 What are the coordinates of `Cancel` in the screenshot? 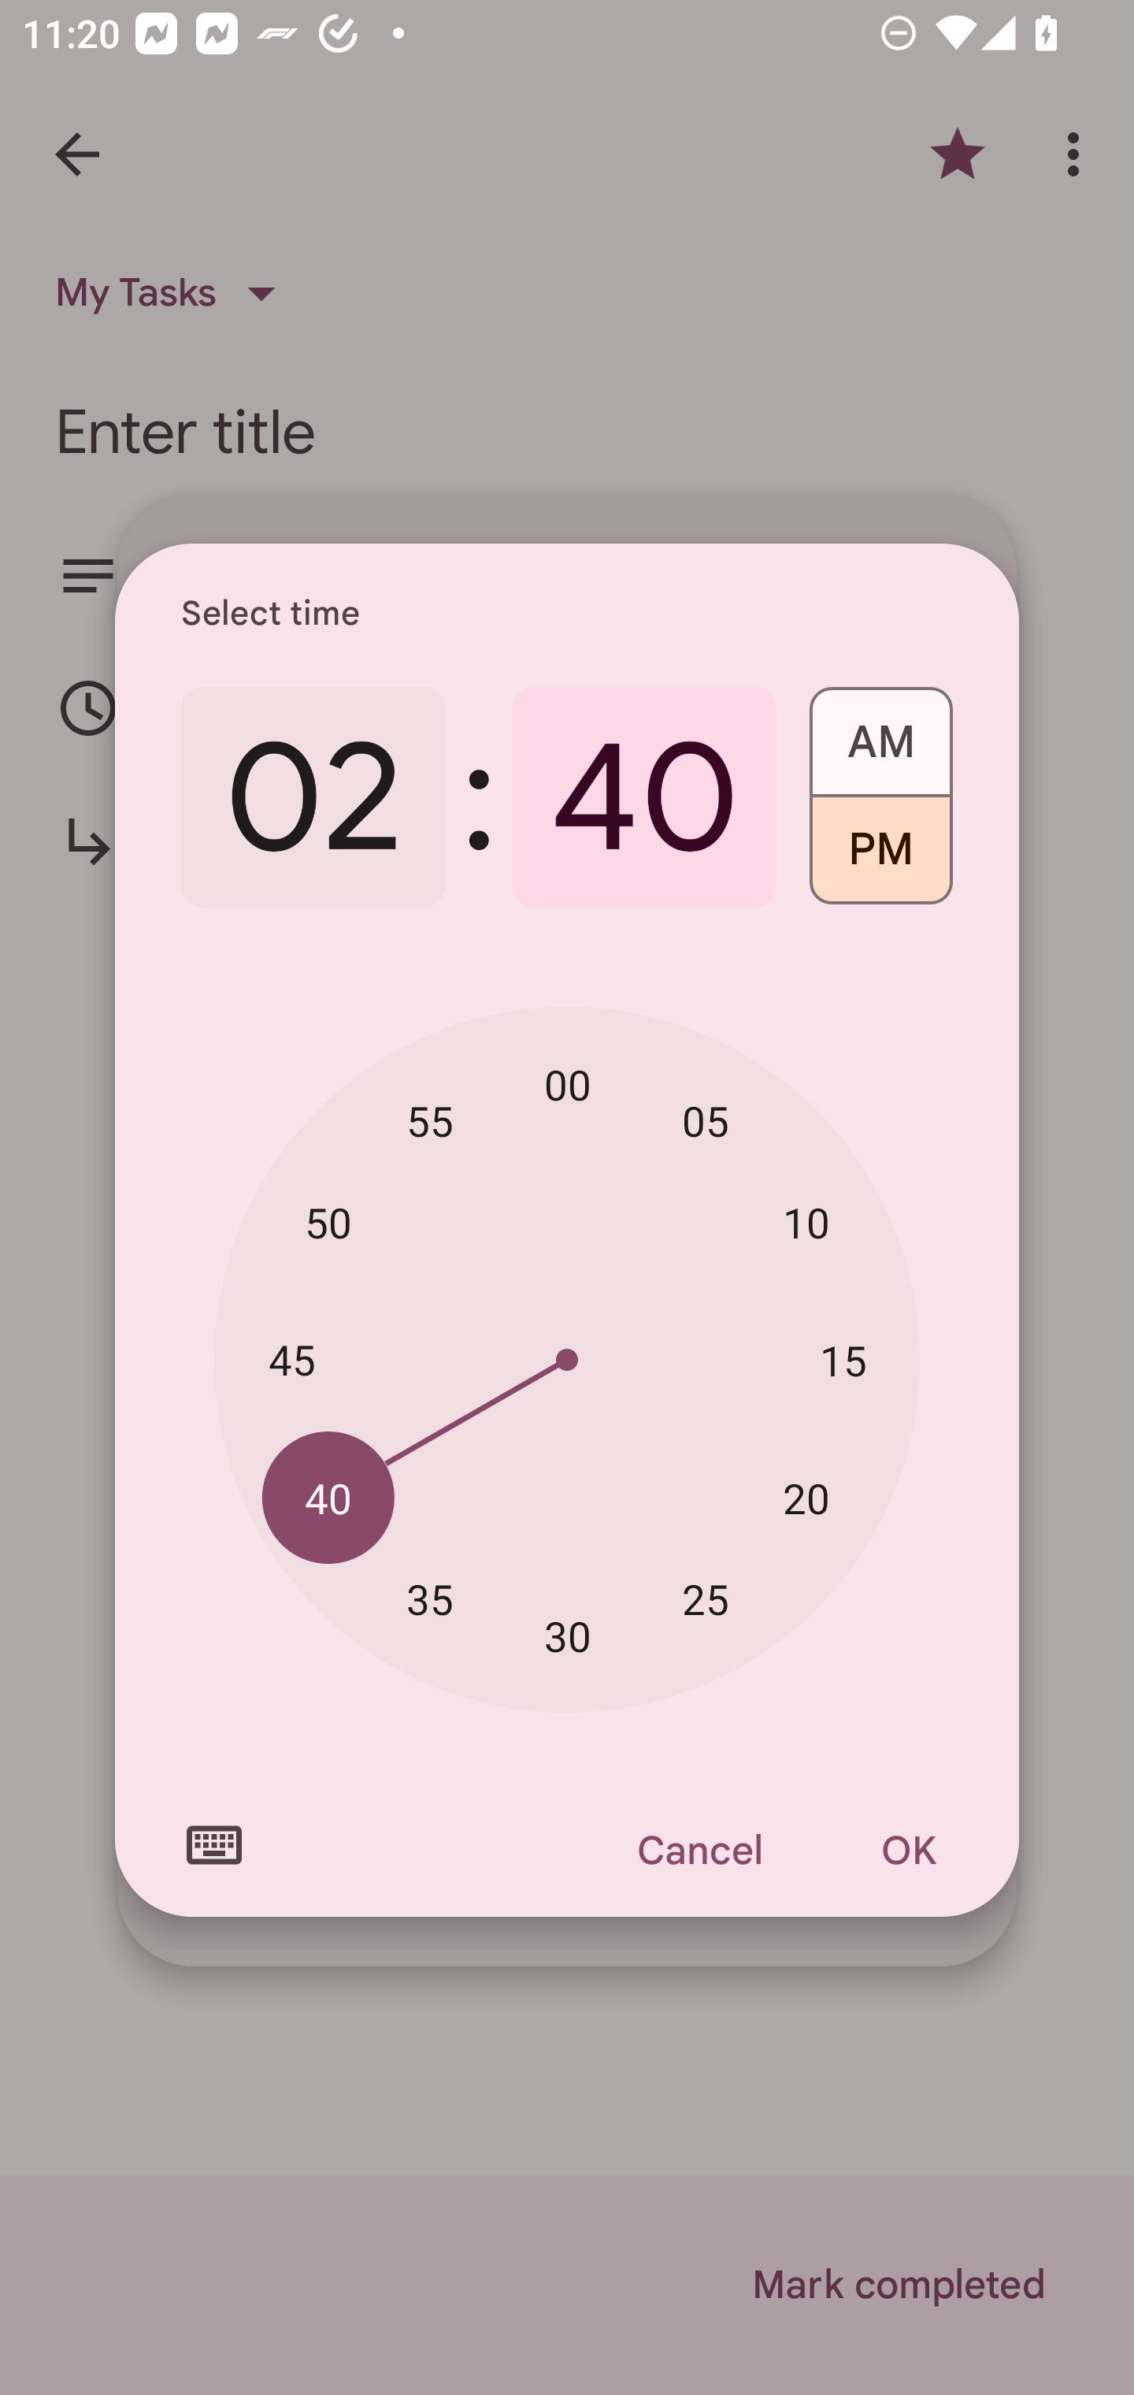 It's located at (699, 1850).